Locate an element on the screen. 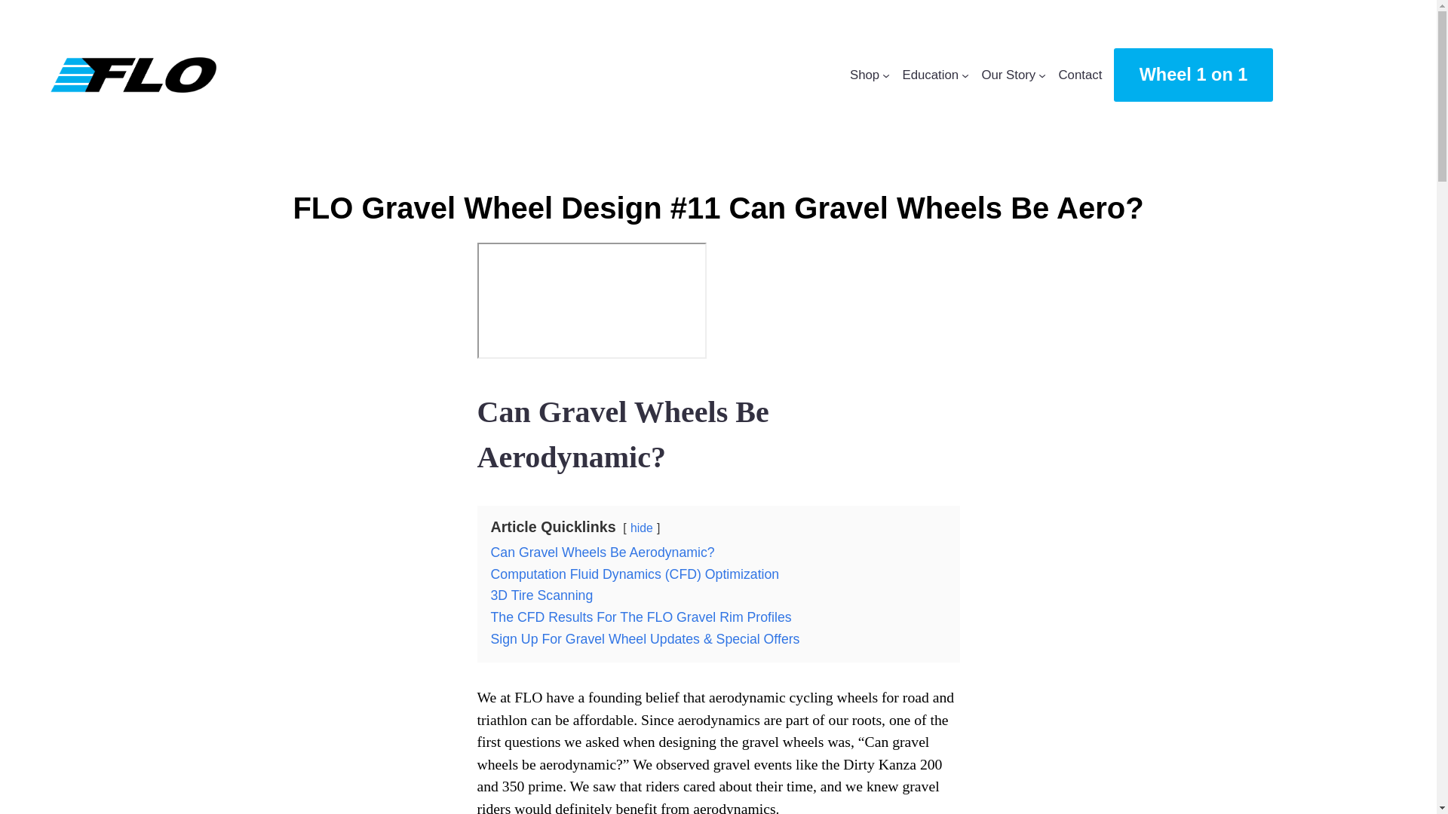 This screenshot has width=1448, height=814. Wheel 1 on 1 is located at coordinates (1193, 75).